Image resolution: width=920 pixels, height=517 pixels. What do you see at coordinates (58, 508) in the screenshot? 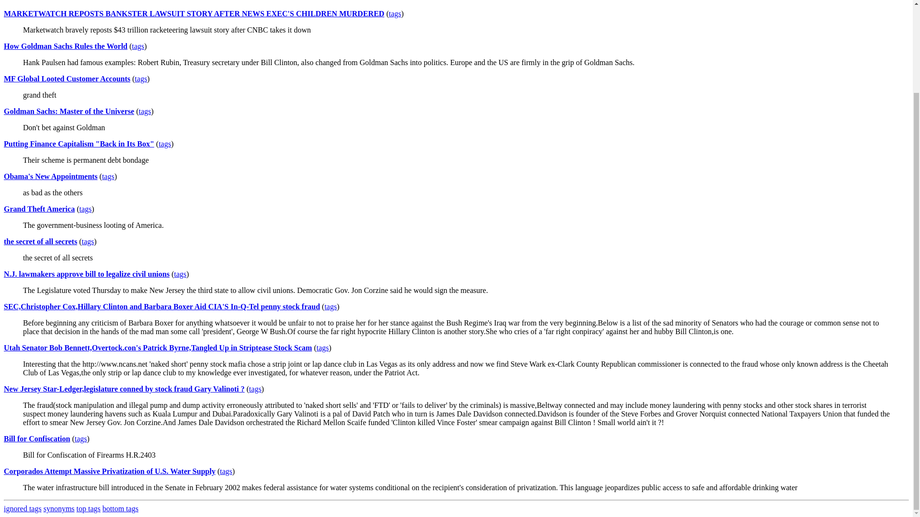
I see `synonyms` at bounding box center [58, 508].